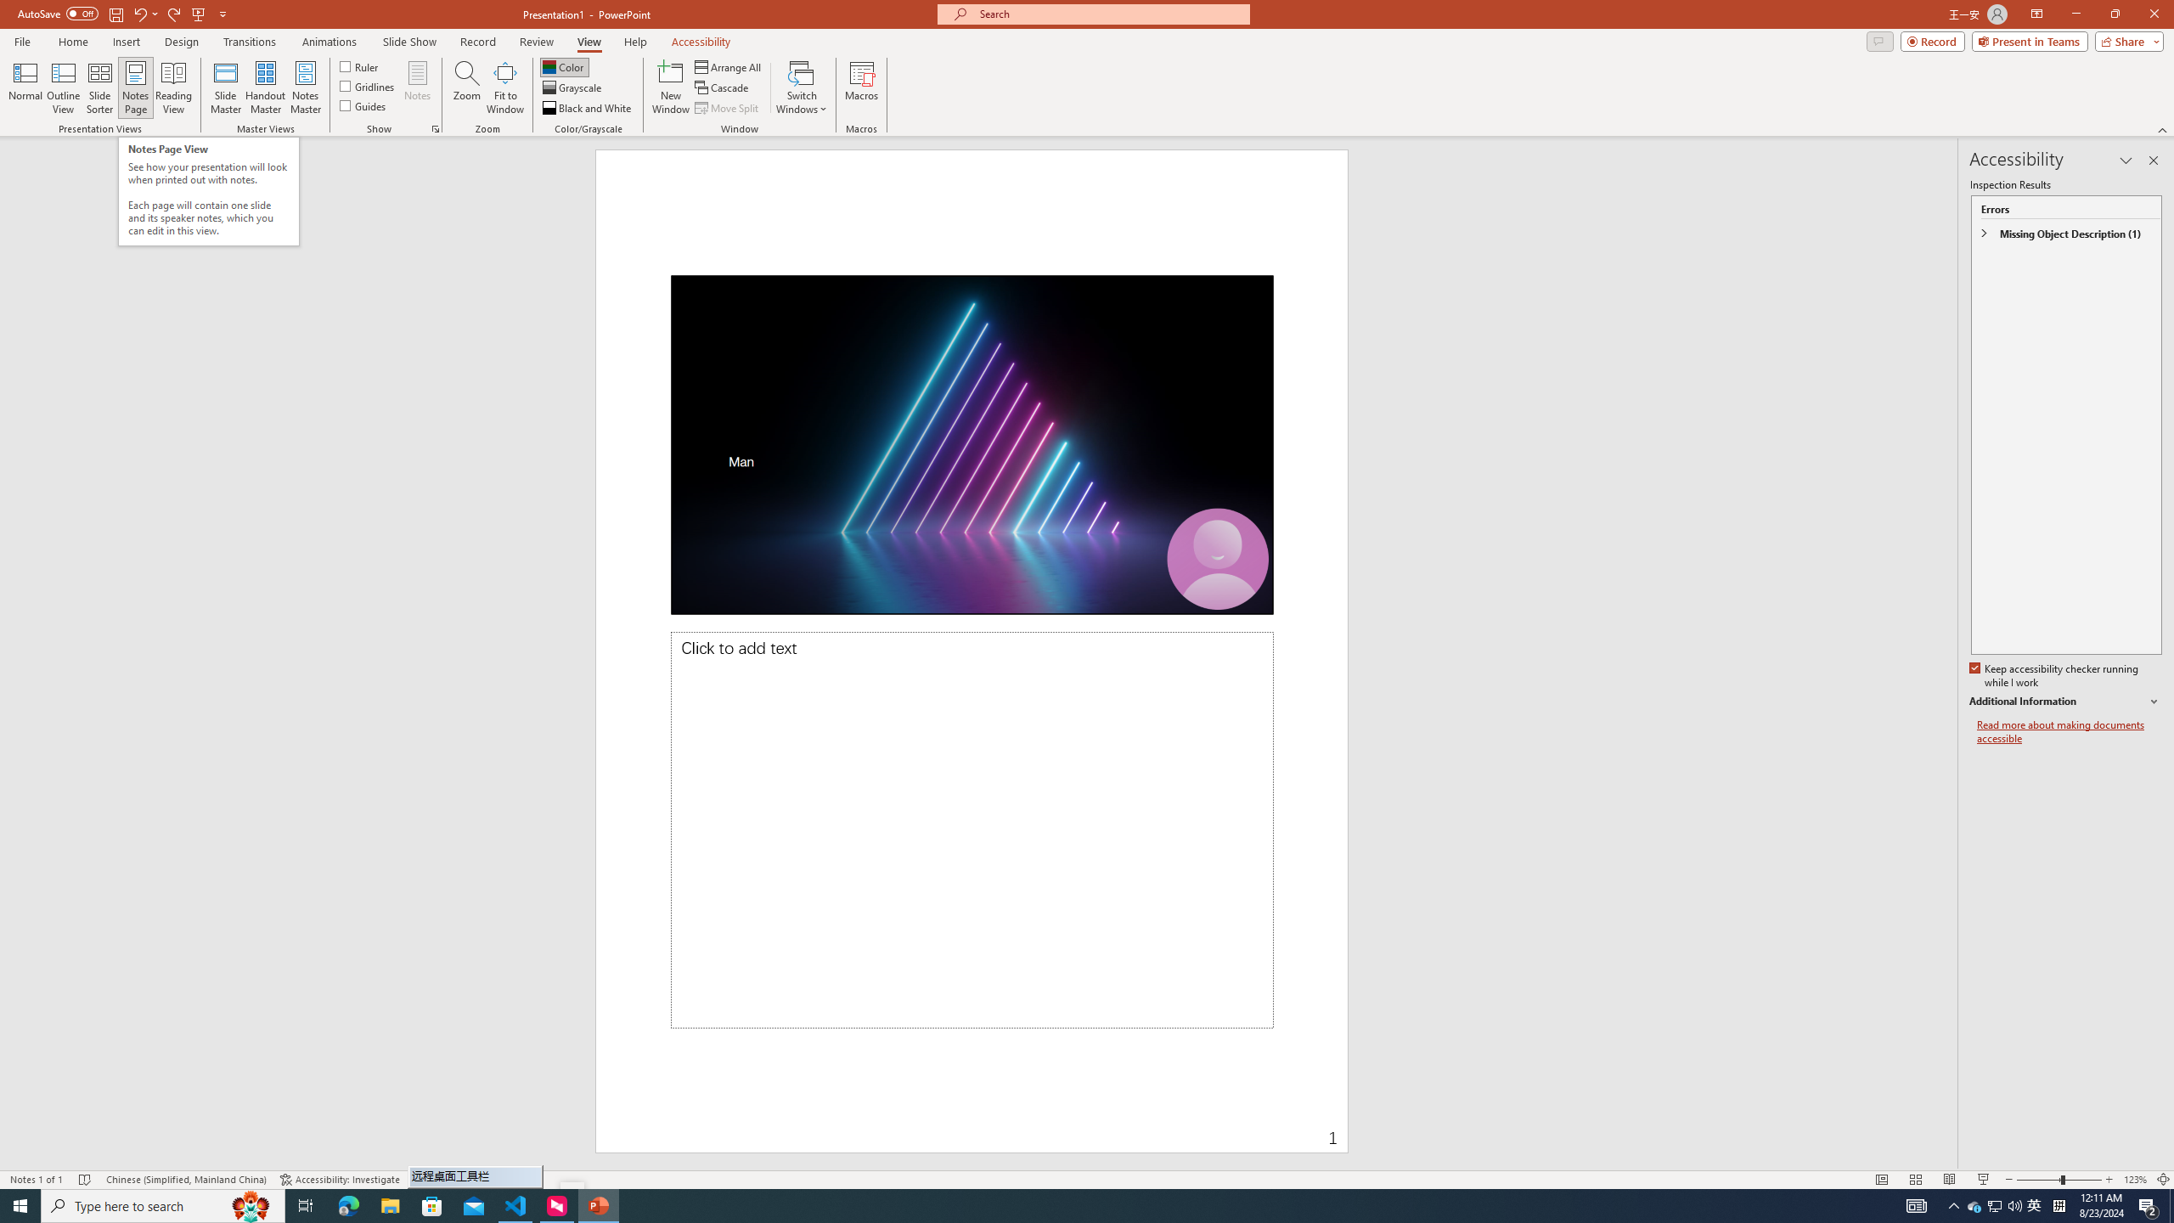 The height and width of the screenshot is (1223, 2174). I want to click on Zoom 123%, so click(2135, 1180).